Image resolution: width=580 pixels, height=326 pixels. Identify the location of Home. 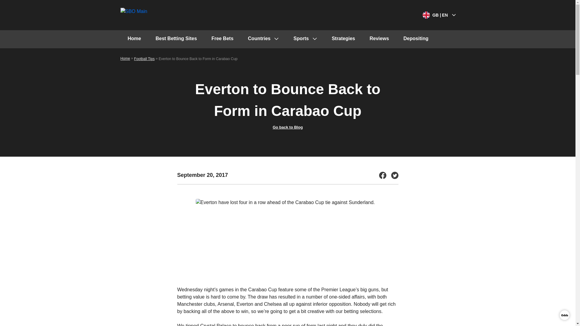
(125, 58).